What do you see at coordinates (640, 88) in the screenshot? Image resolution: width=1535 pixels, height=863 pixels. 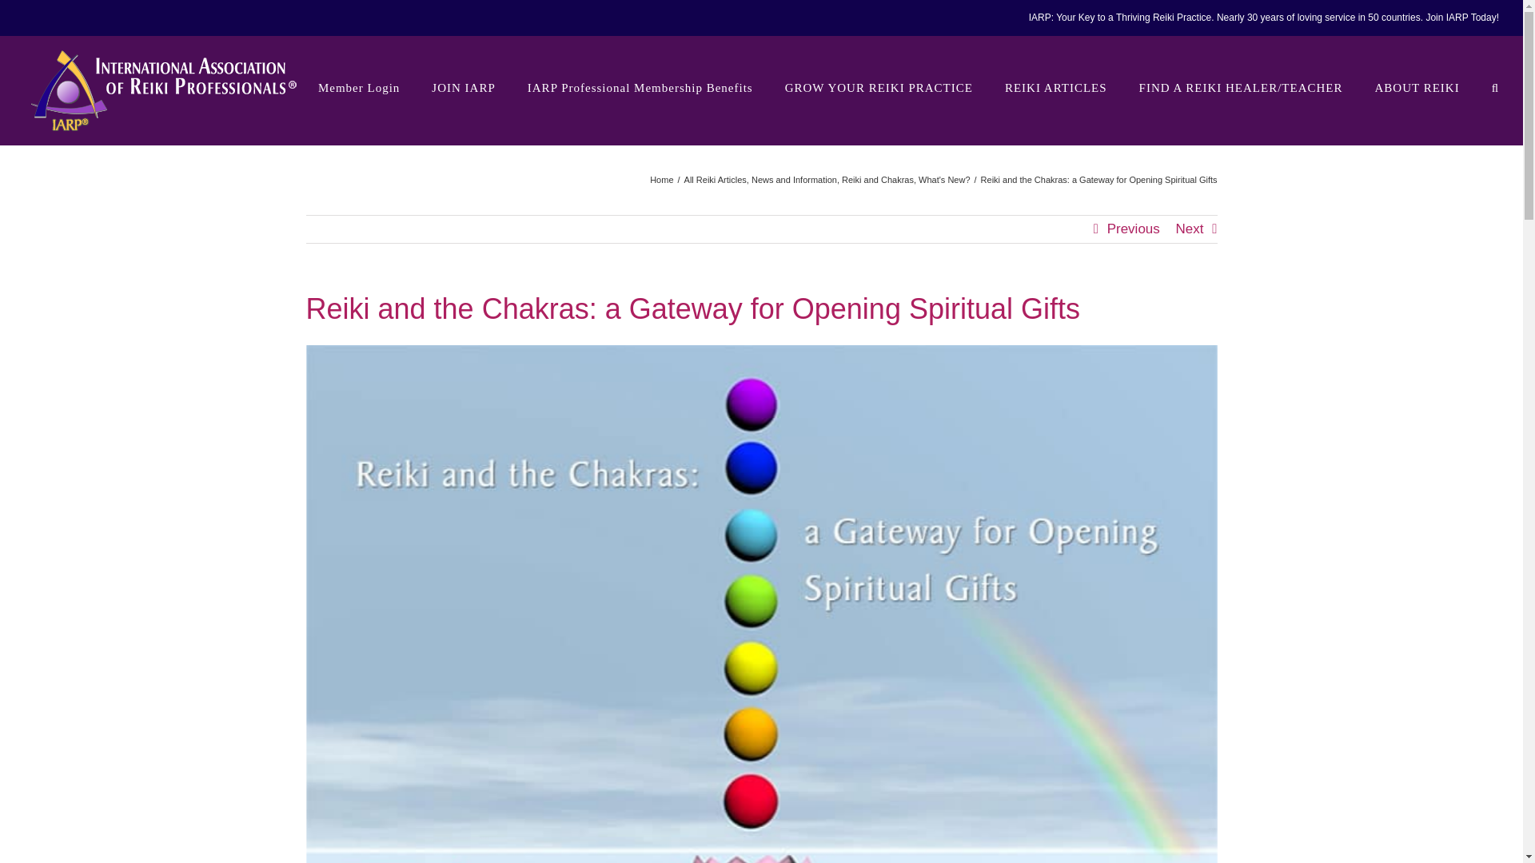 I see `IARP Professional Membership Benefits` at bounding box center [640, 88].